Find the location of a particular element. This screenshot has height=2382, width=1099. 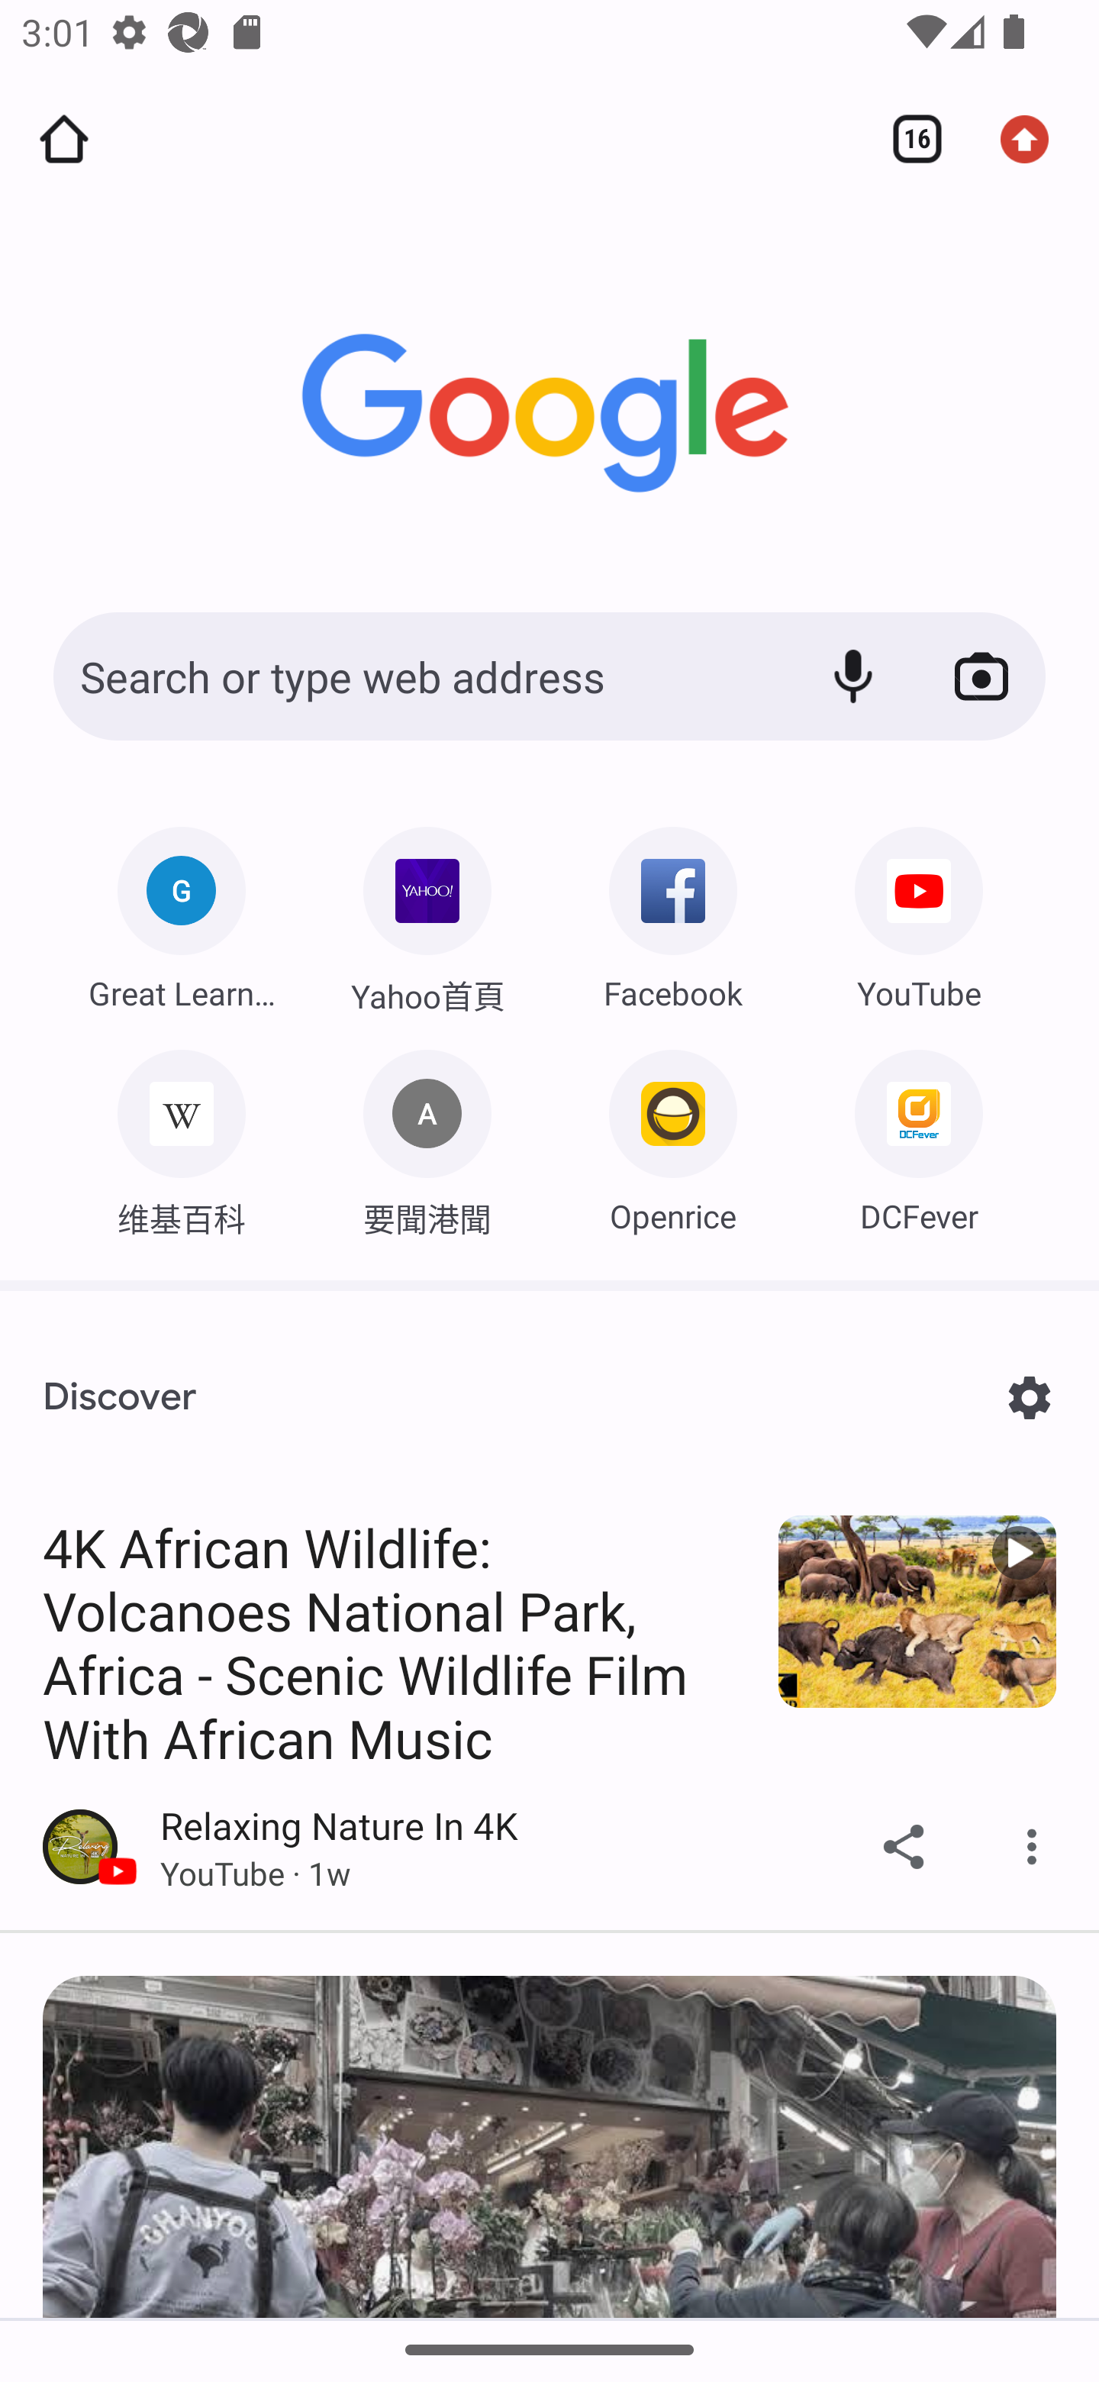

DCFever is located at coordinates (919, 1135).